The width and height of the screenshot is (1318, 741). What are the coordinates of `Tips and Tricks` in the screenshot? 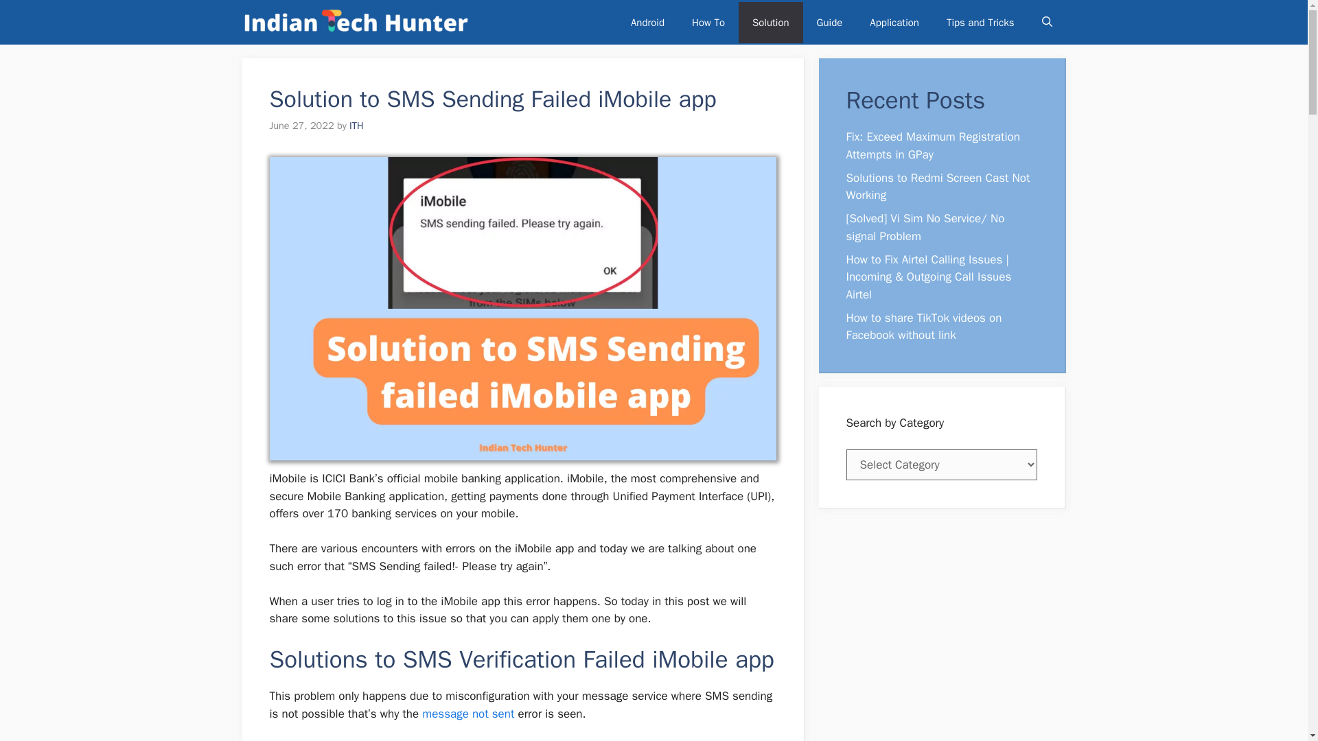 It's located at (980, 22).